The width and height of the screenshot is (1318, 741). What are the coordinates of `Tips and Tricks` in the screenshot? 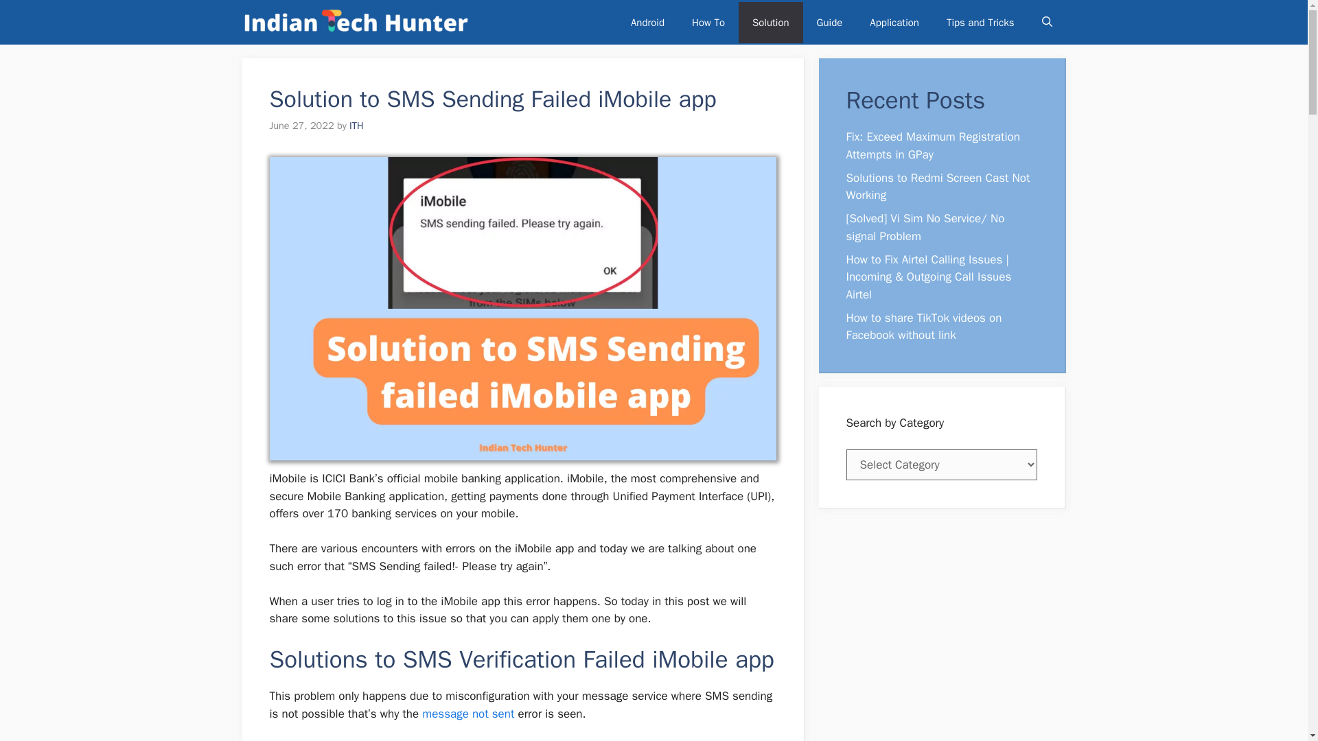 It's located at (980, 22).